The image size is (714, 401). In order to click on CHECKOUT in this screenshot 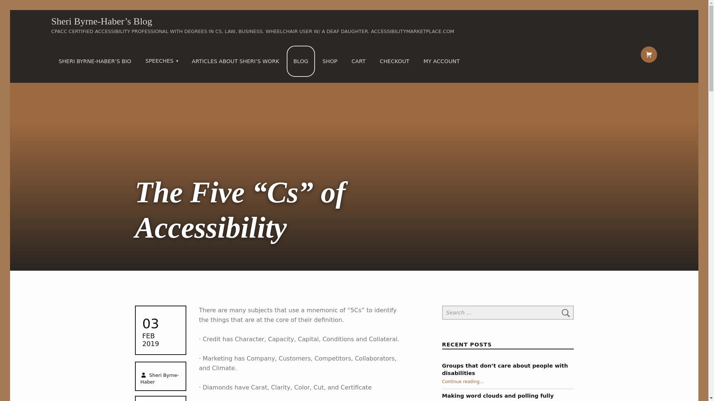, I will do `click(394, 61)`.